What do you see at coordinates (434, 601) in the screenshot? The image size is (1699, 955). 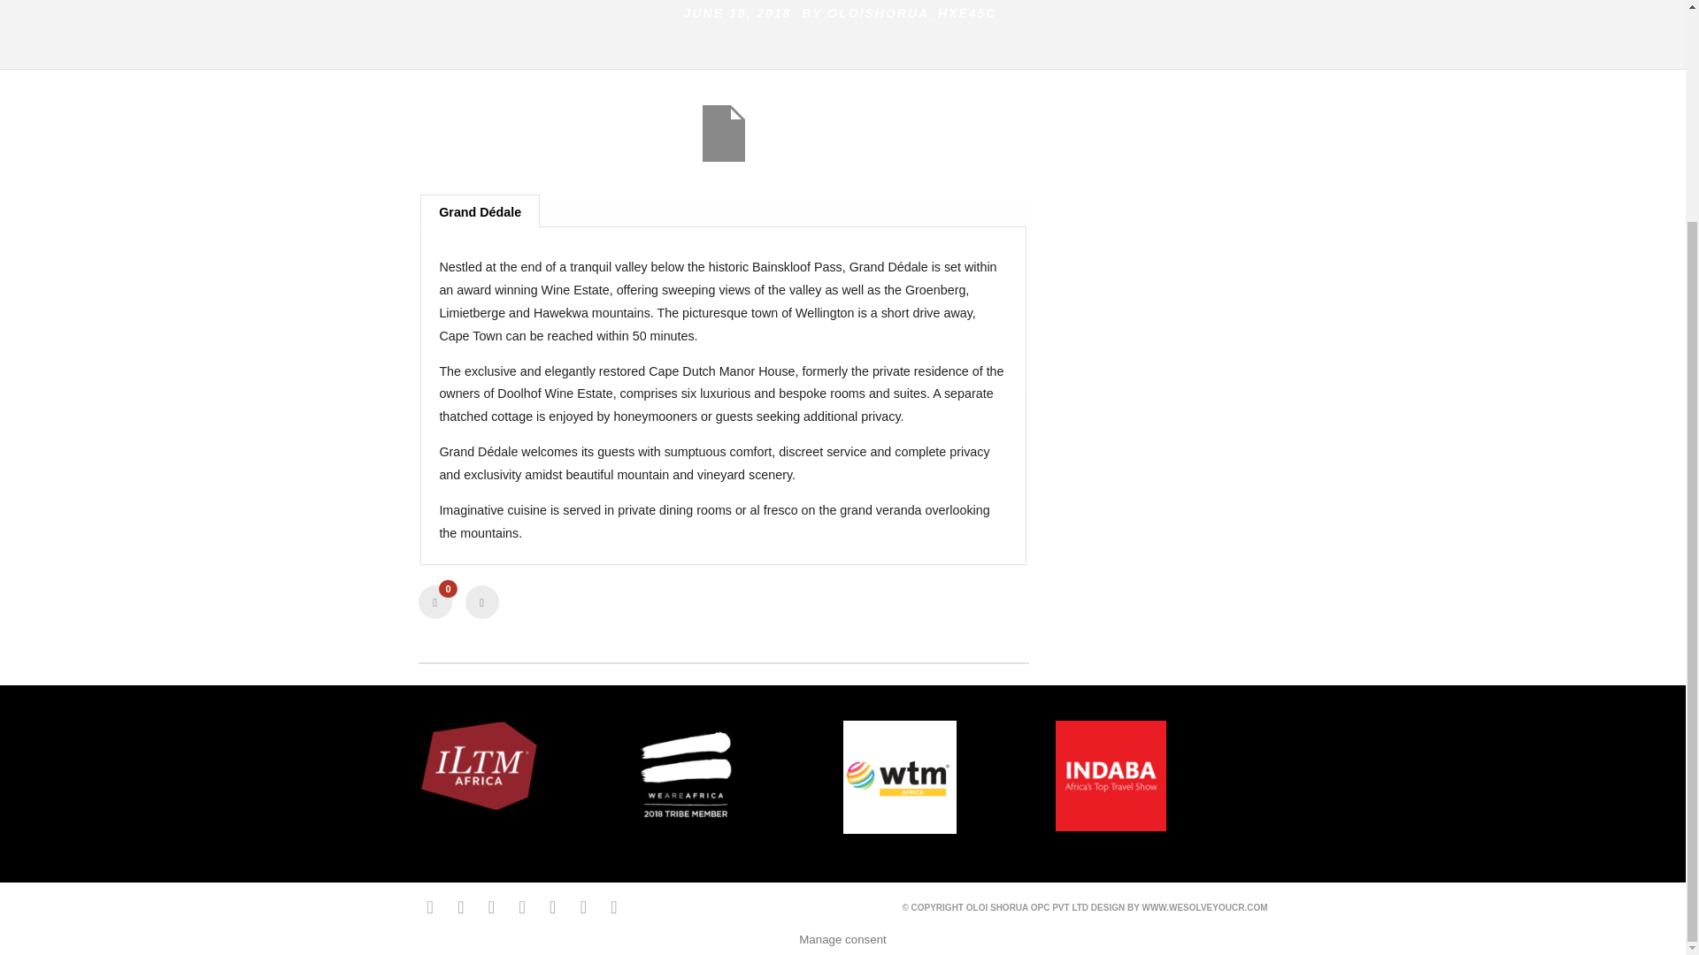 I see `0` at bounding box center [434, 601].